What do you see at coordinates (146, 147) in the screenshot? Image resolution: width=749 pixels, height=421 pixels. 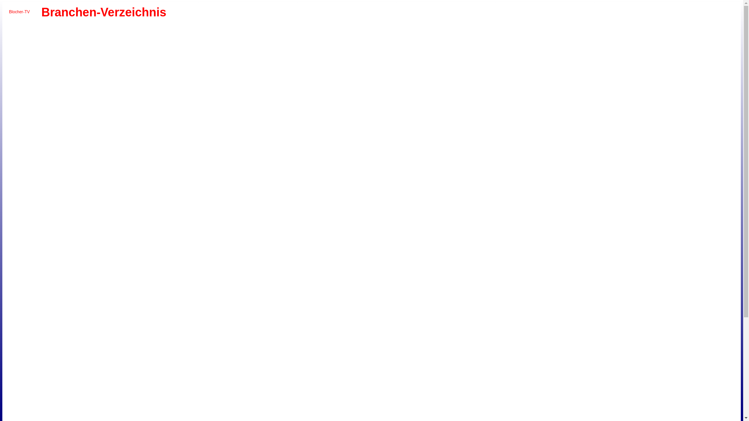 I see `San Marco  Wabern Restaurant ` at bounding box center [146, 147].